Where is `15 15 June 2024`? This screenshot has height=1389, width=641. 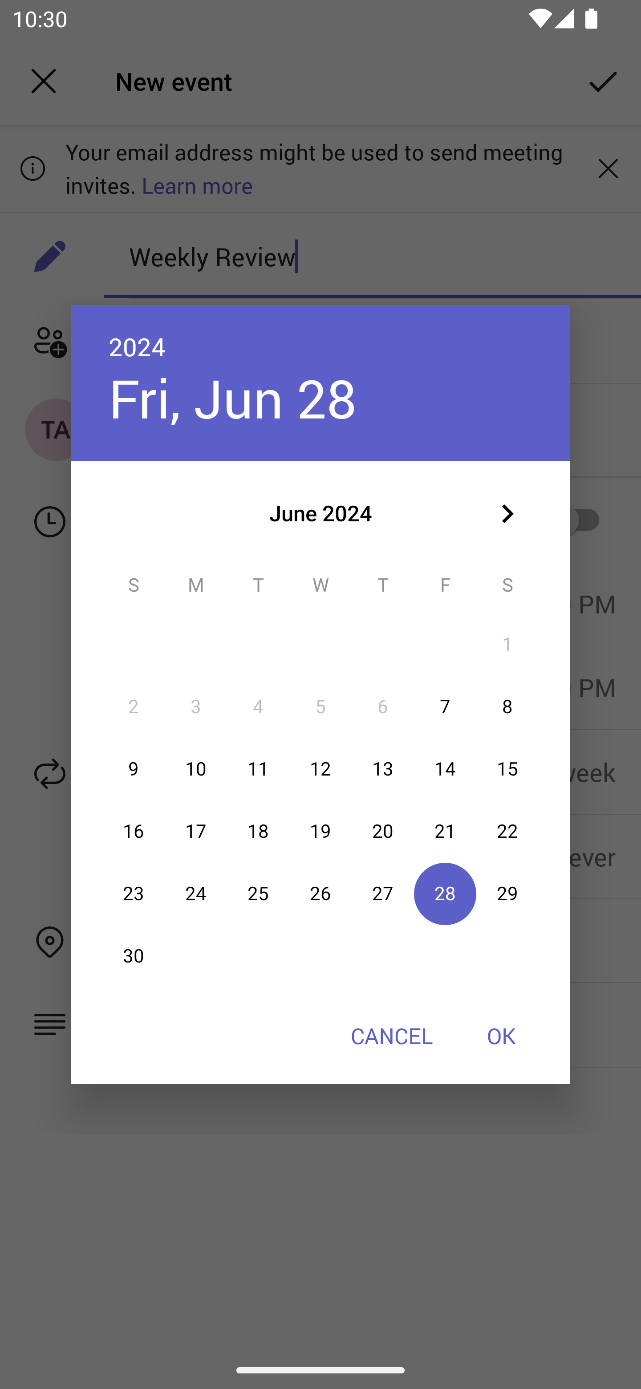 15 15 June 2024 is located at coordinates (507, 768).